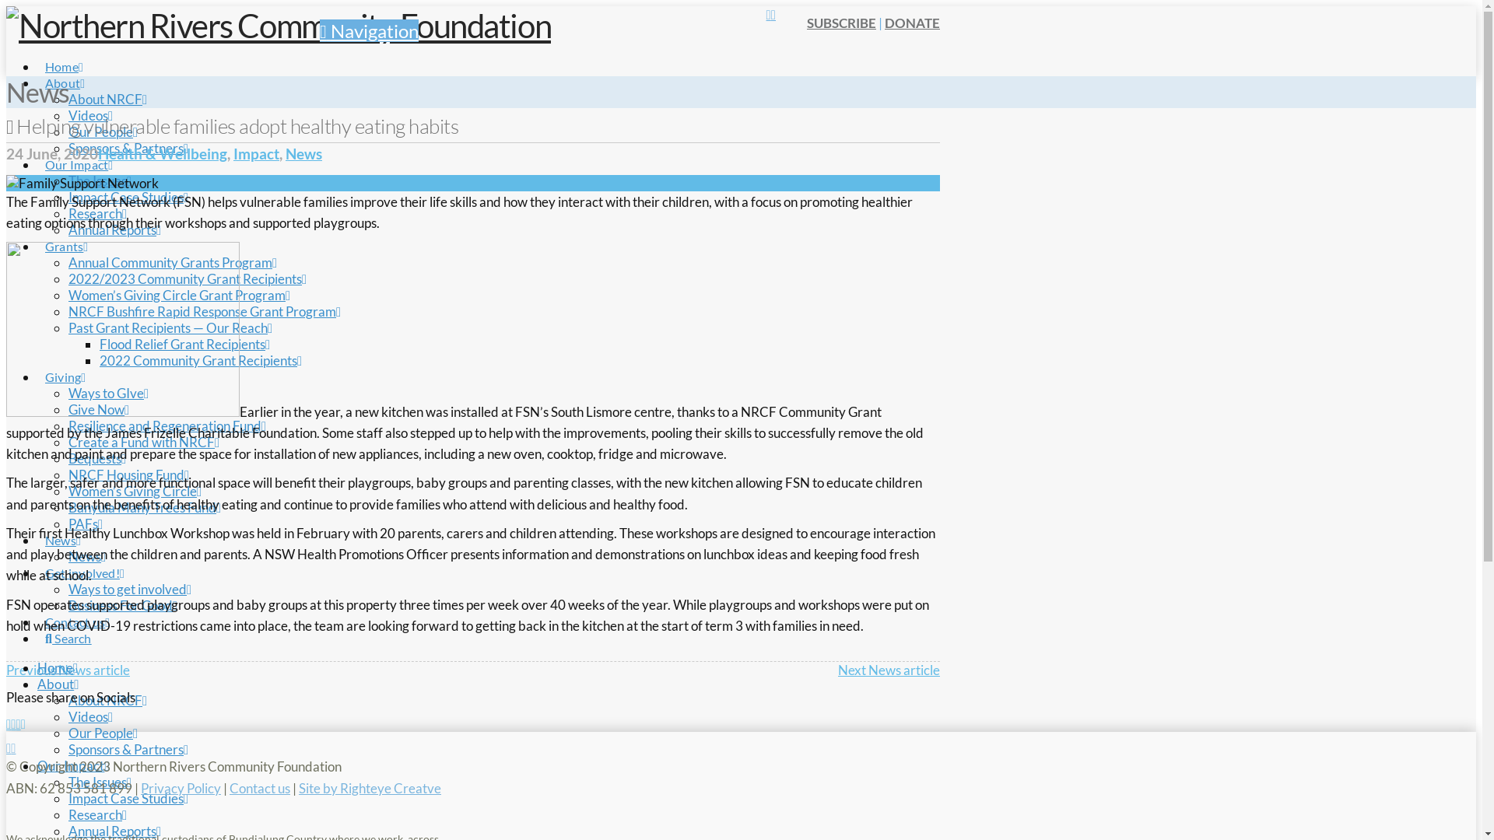  What do you see at coordinates (65, 68) in the screenshot?
I see `About` at bounding box center [65, 68].